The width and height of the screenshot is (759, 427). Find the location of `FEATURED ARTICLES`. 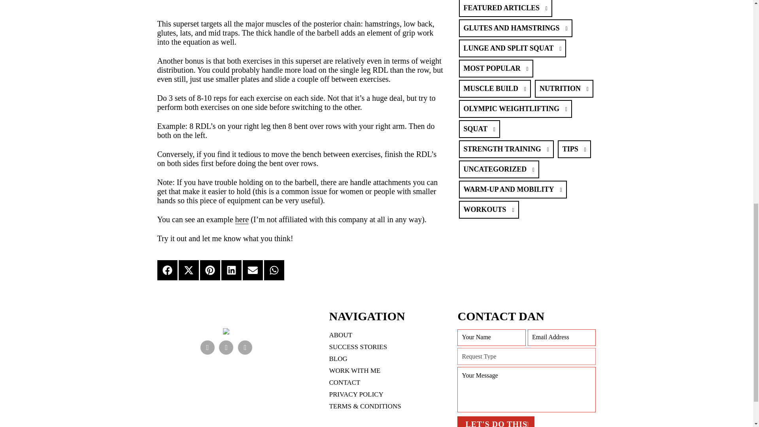

FEATURED ARTICLES is located at coordinates (505, 9).